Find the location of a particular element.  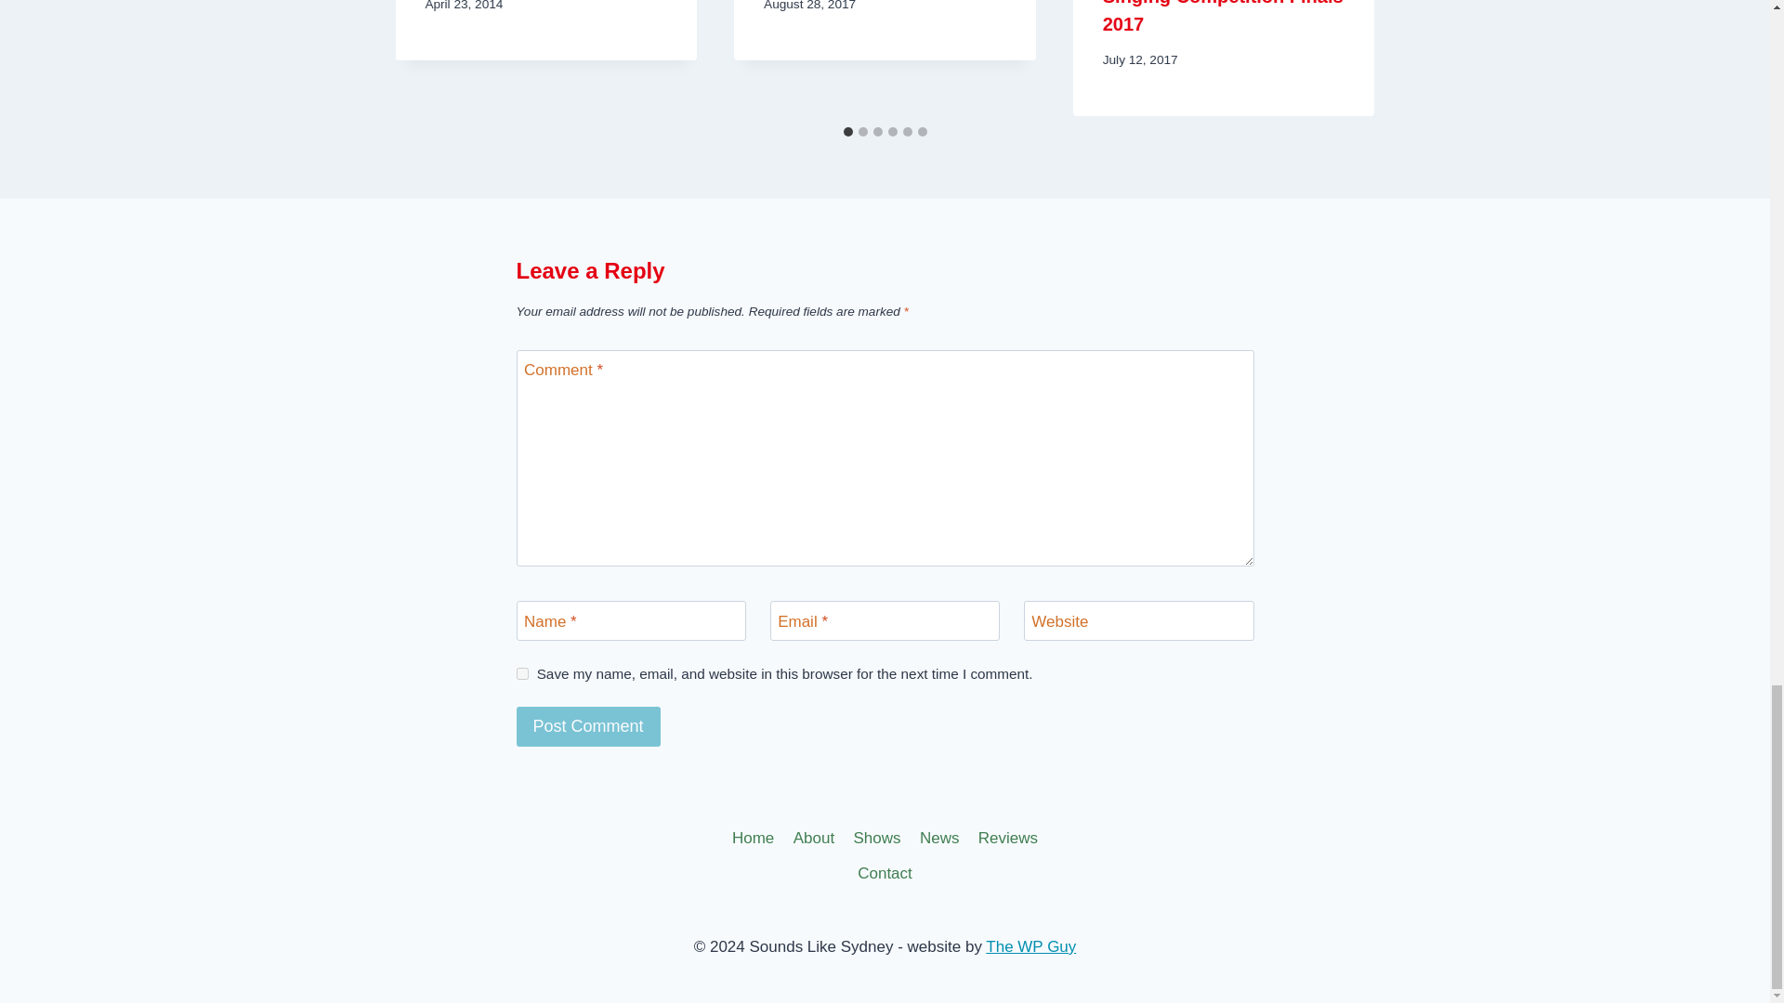

Post Comment is located at coordinates (588, 726).